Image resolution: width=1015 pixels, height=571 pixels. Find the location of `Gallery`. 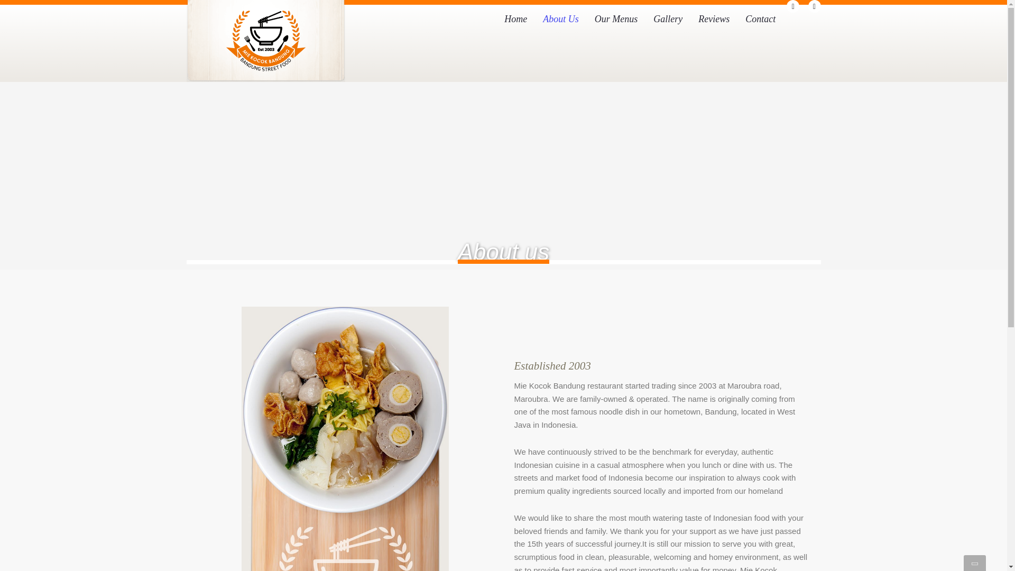

Gallery is located at coordinates (668, 19).